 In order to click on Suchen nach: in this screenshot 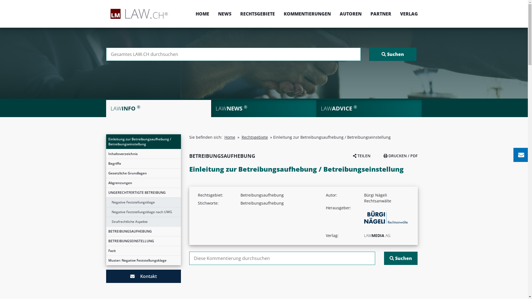, I will do `click(282, 258)`.